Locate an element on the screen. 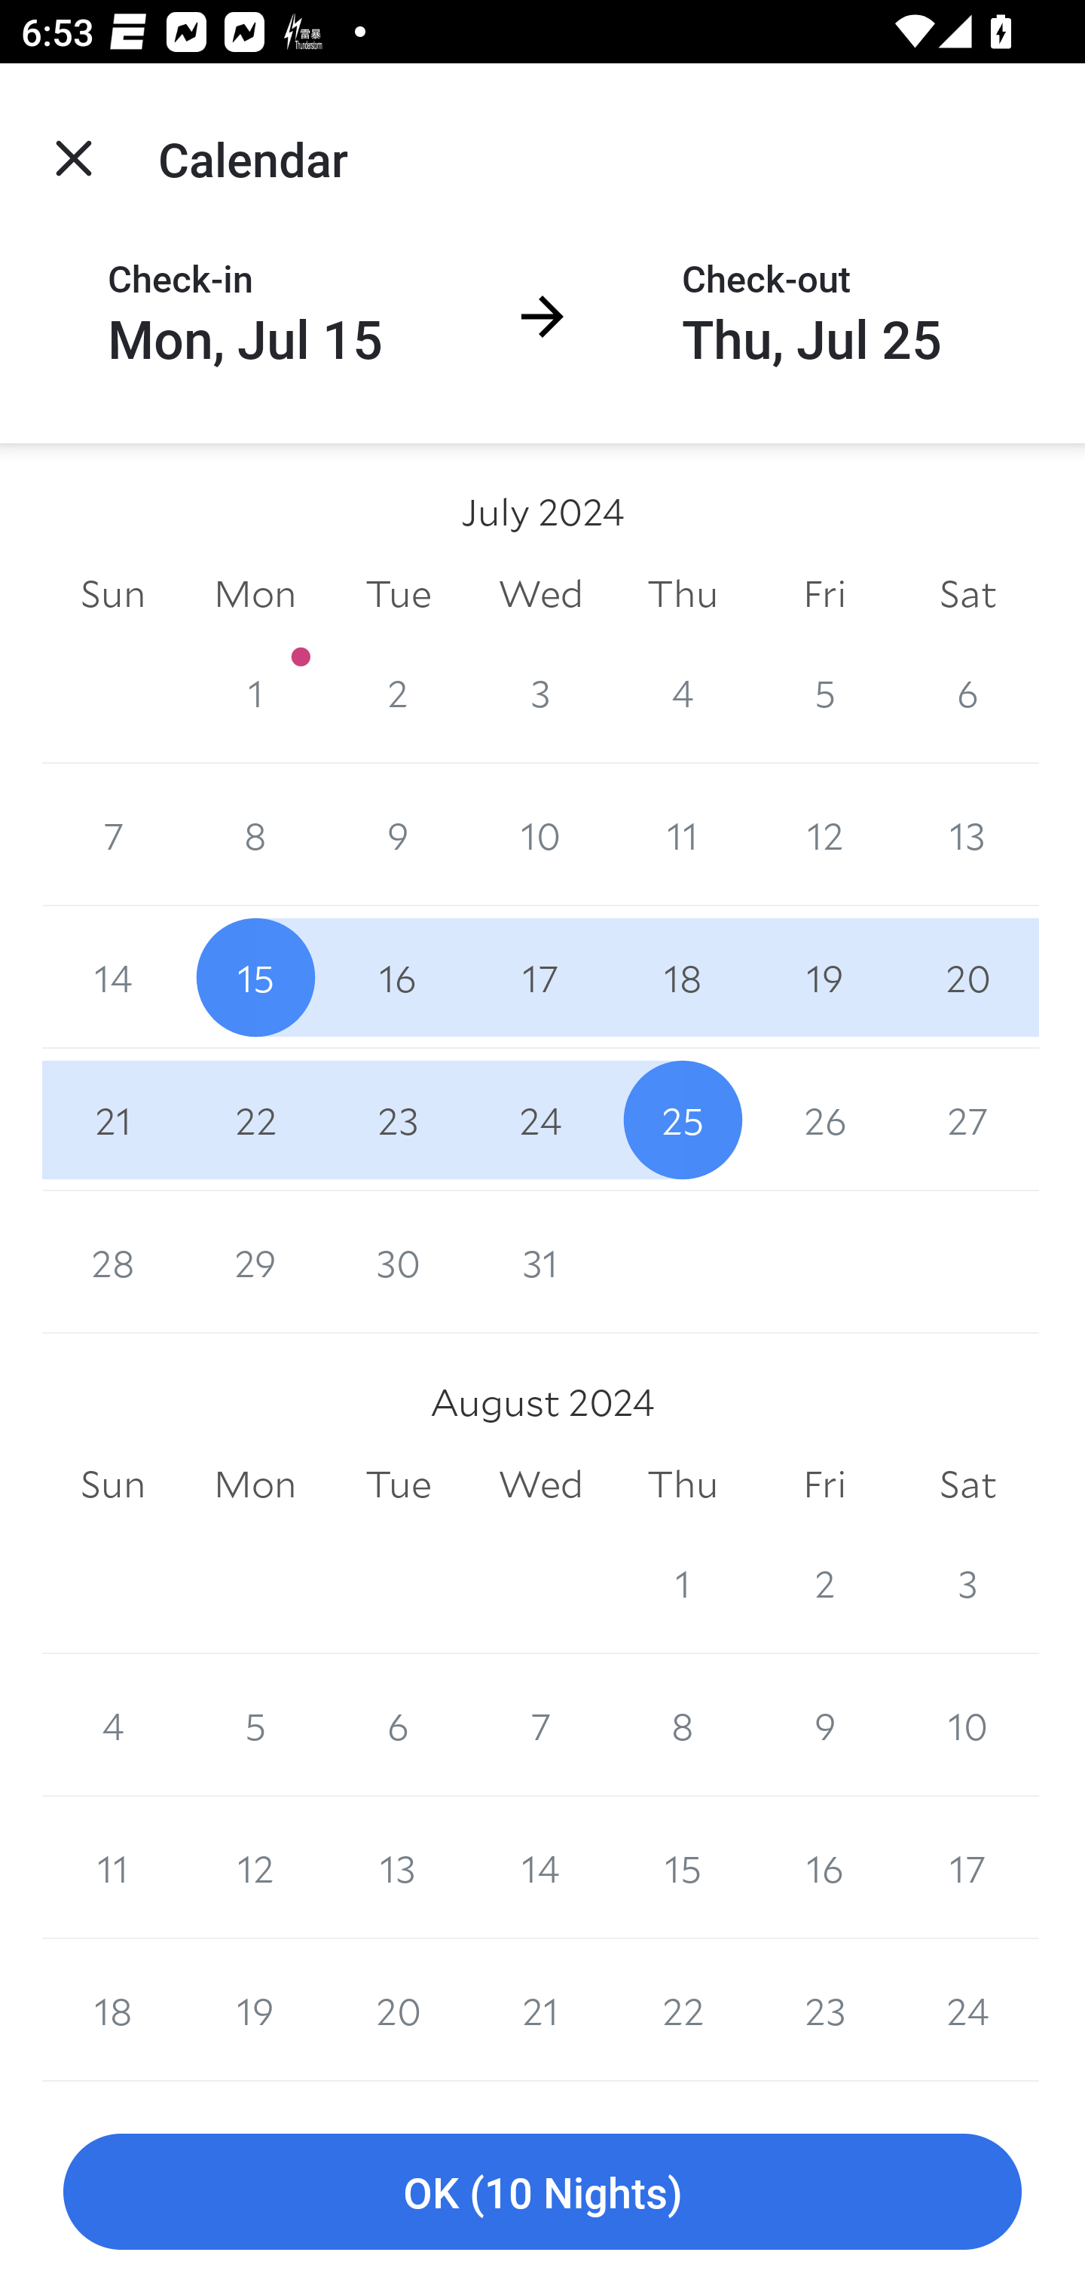 The width and height of the screenshot is (1085, 2292). Tue is located at coordinates (398, 593).